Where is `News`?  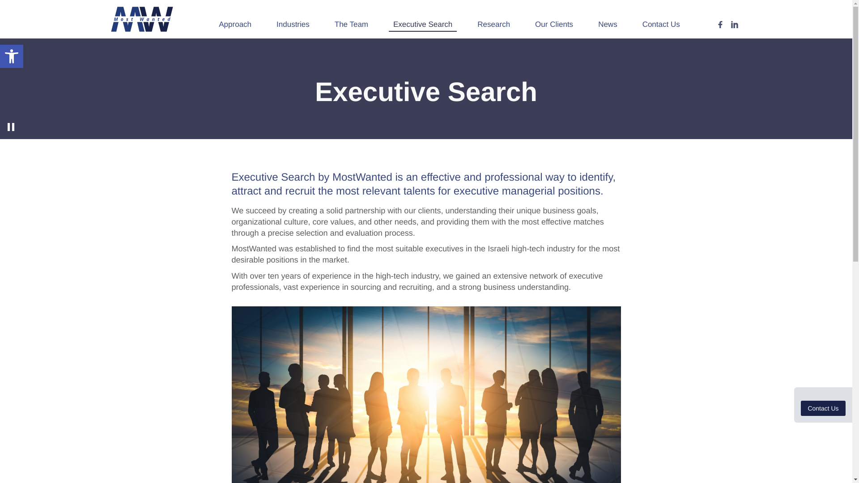
News is located at coordinates (12, 56).